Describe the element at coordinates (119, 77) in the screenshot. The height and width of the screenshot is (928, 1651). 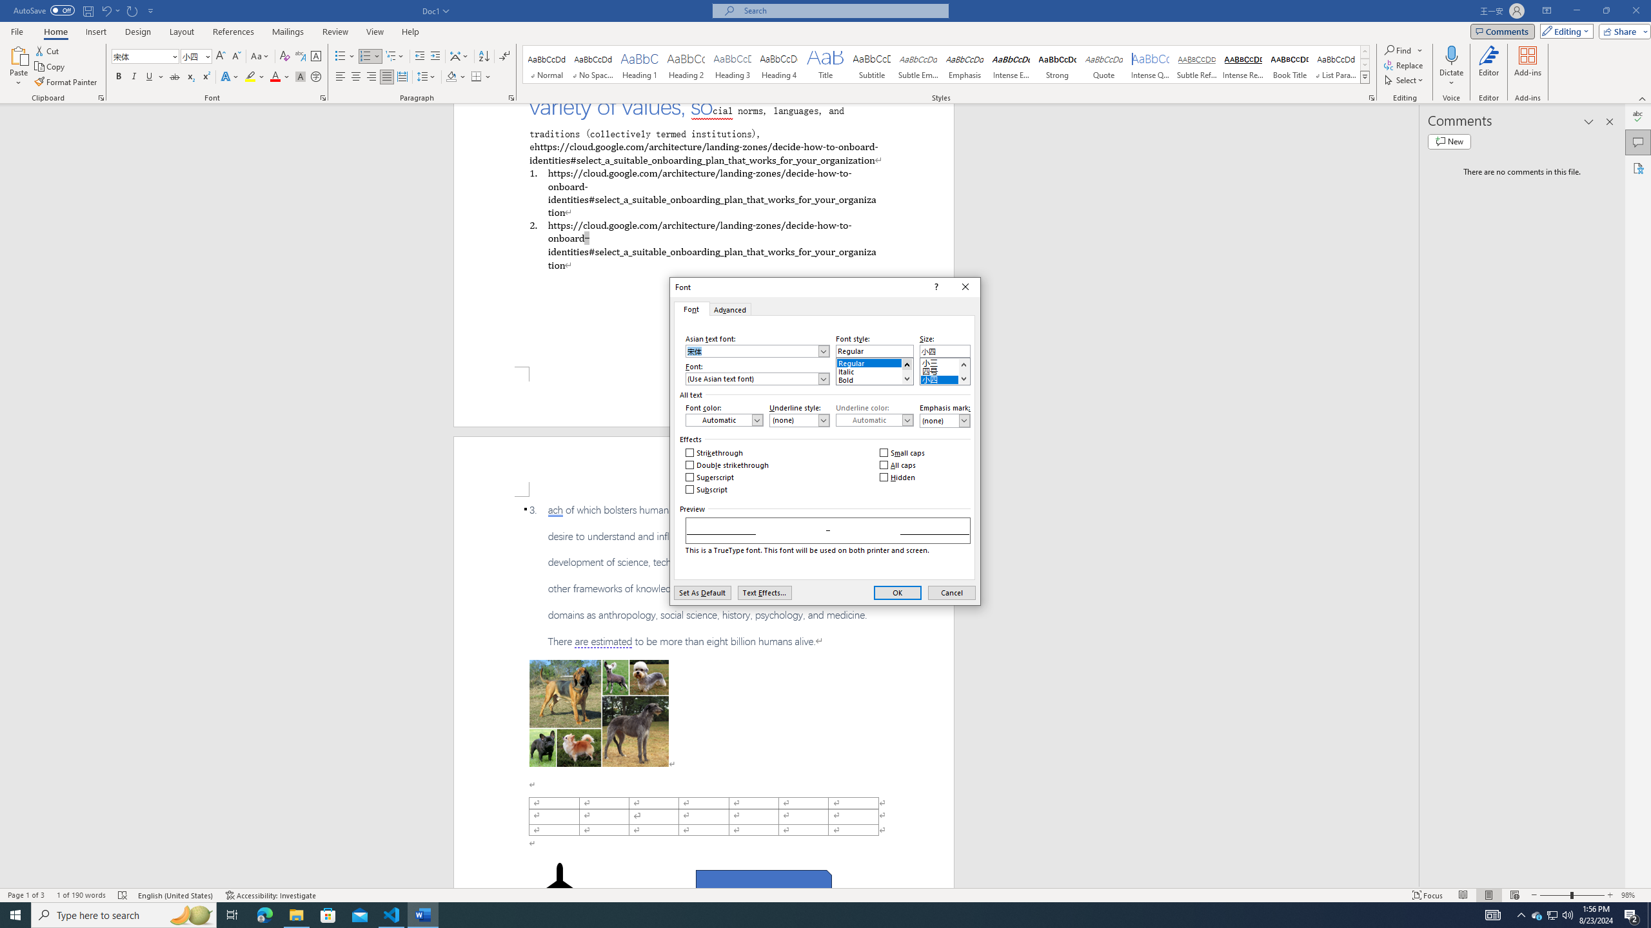
I see `Bold` at that location.